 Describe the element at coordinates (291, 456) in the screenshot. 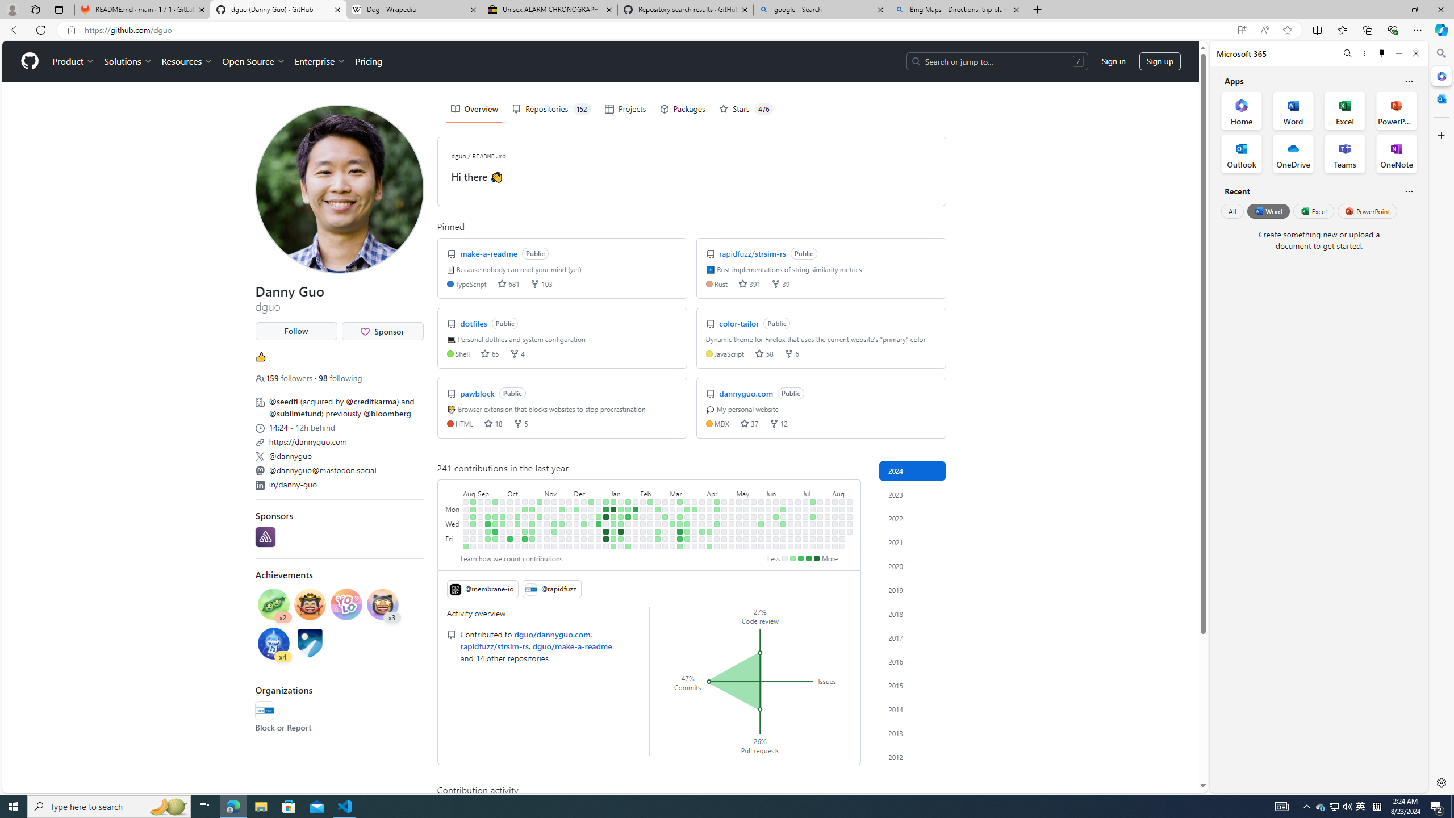

I see `@dannyguo` at that location.